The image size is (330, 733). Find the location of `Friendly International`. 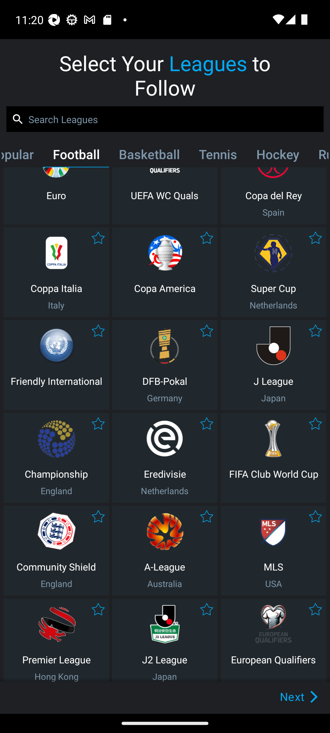

Friendly International is located at coordinates (56, 365).